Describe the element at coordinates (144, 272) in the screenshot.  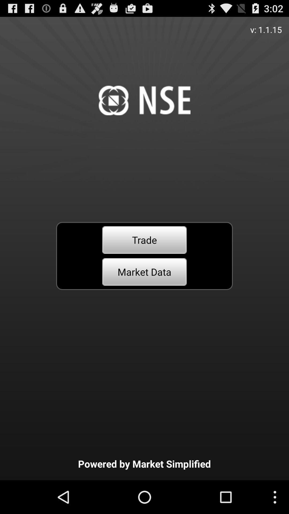
I see `turn off the market data` at that location.